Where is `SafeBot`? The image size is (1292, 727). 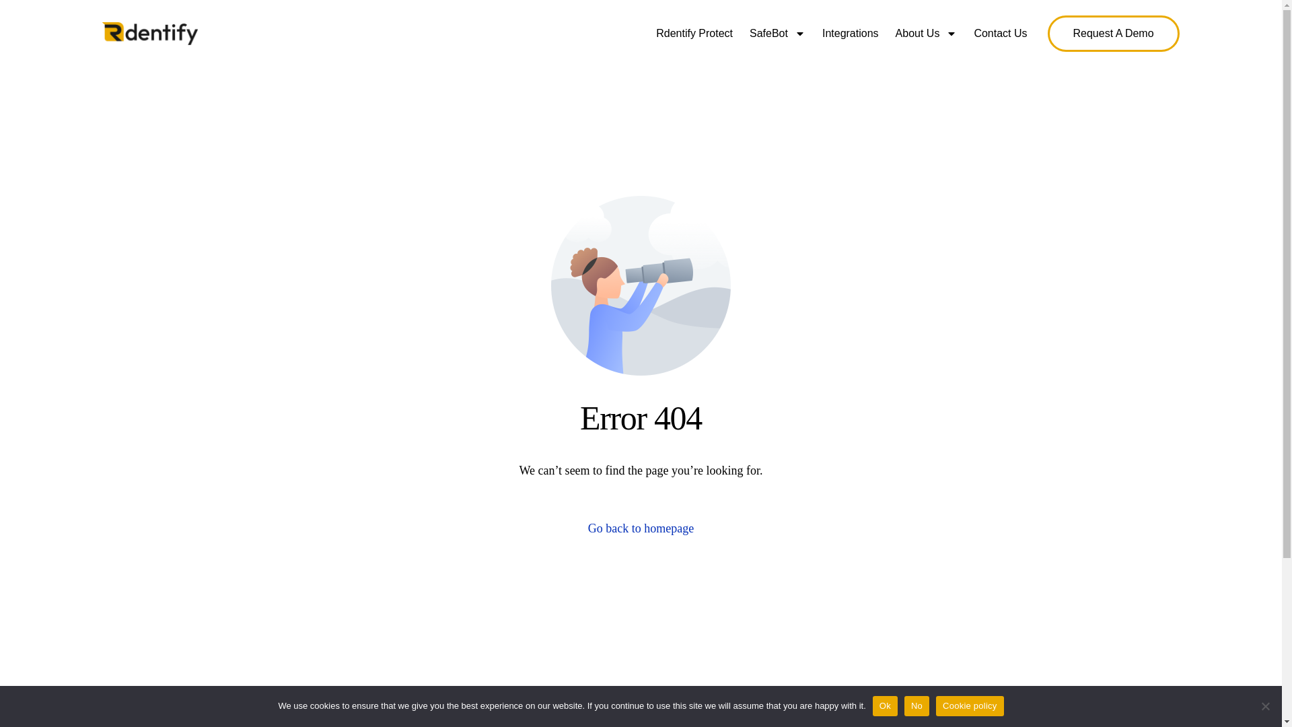
SafeBot is located at coordinates (777, 33).